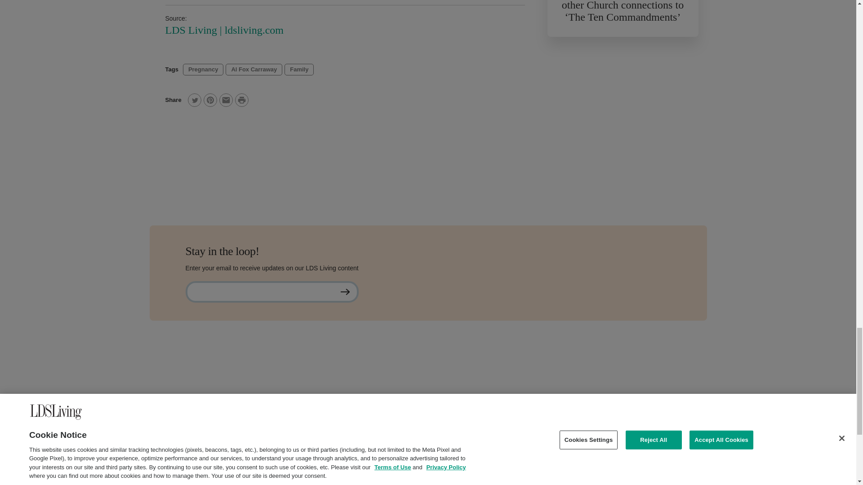 The width and height of the screenshot is (863, 485). What do you see at coordinates (427, 385) in the screenshot?
I see `3rd party ad content` at bounding box center [427, 385].